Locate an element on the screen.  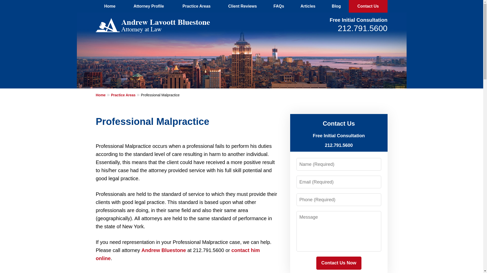
Practice Areas is located at coordinates (126, 95).